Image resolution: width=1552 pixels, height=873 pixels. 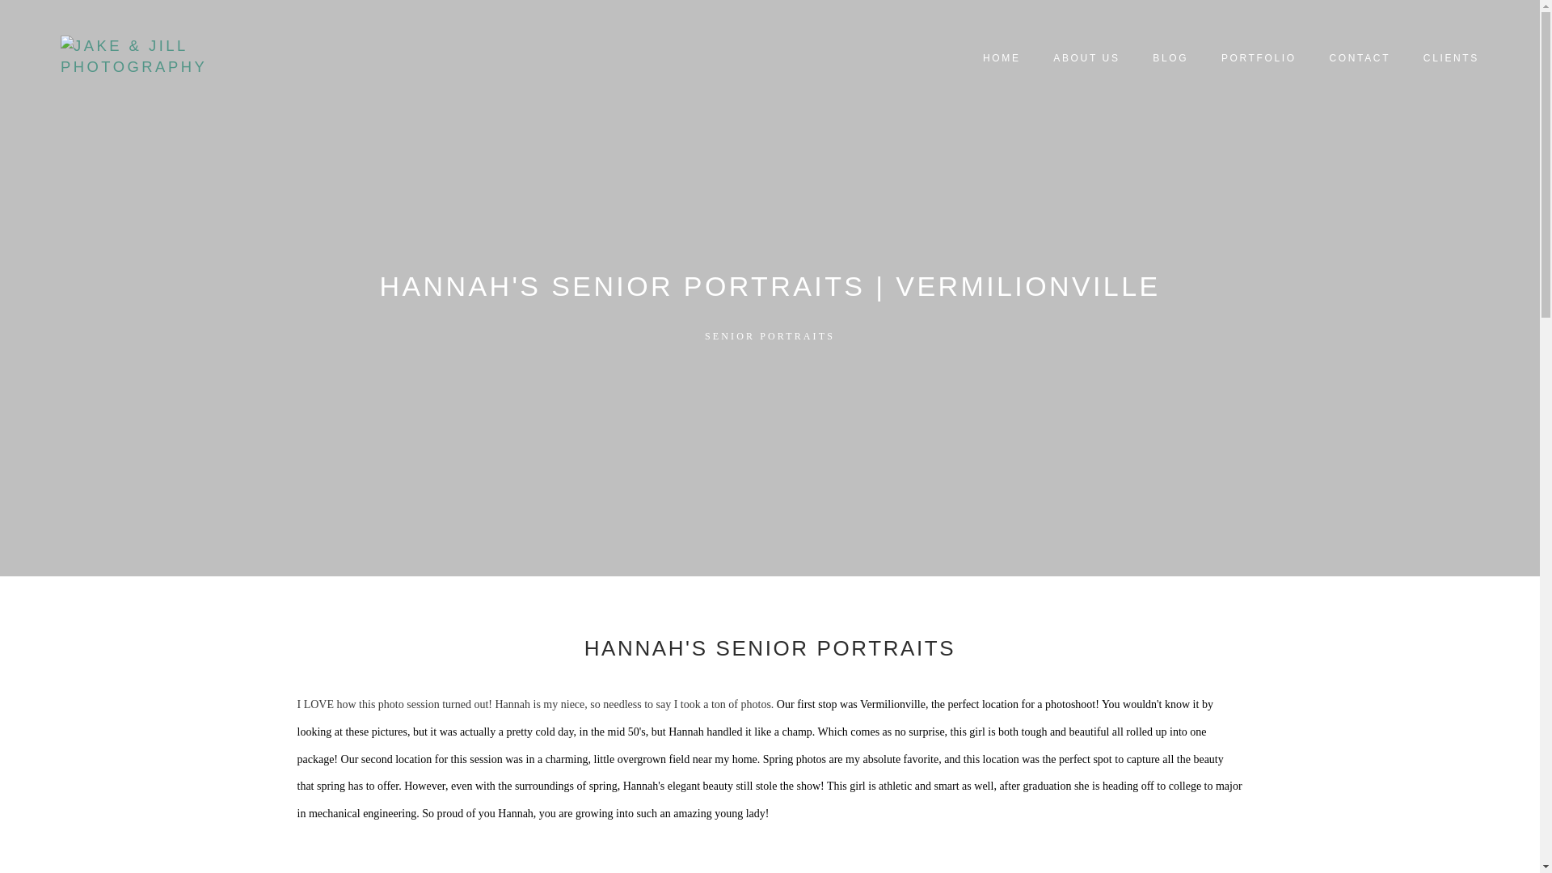 What do you see at coordinates (1002, 58) in the screenshot?
I see `HOME` at bounding box center [1002, 58].